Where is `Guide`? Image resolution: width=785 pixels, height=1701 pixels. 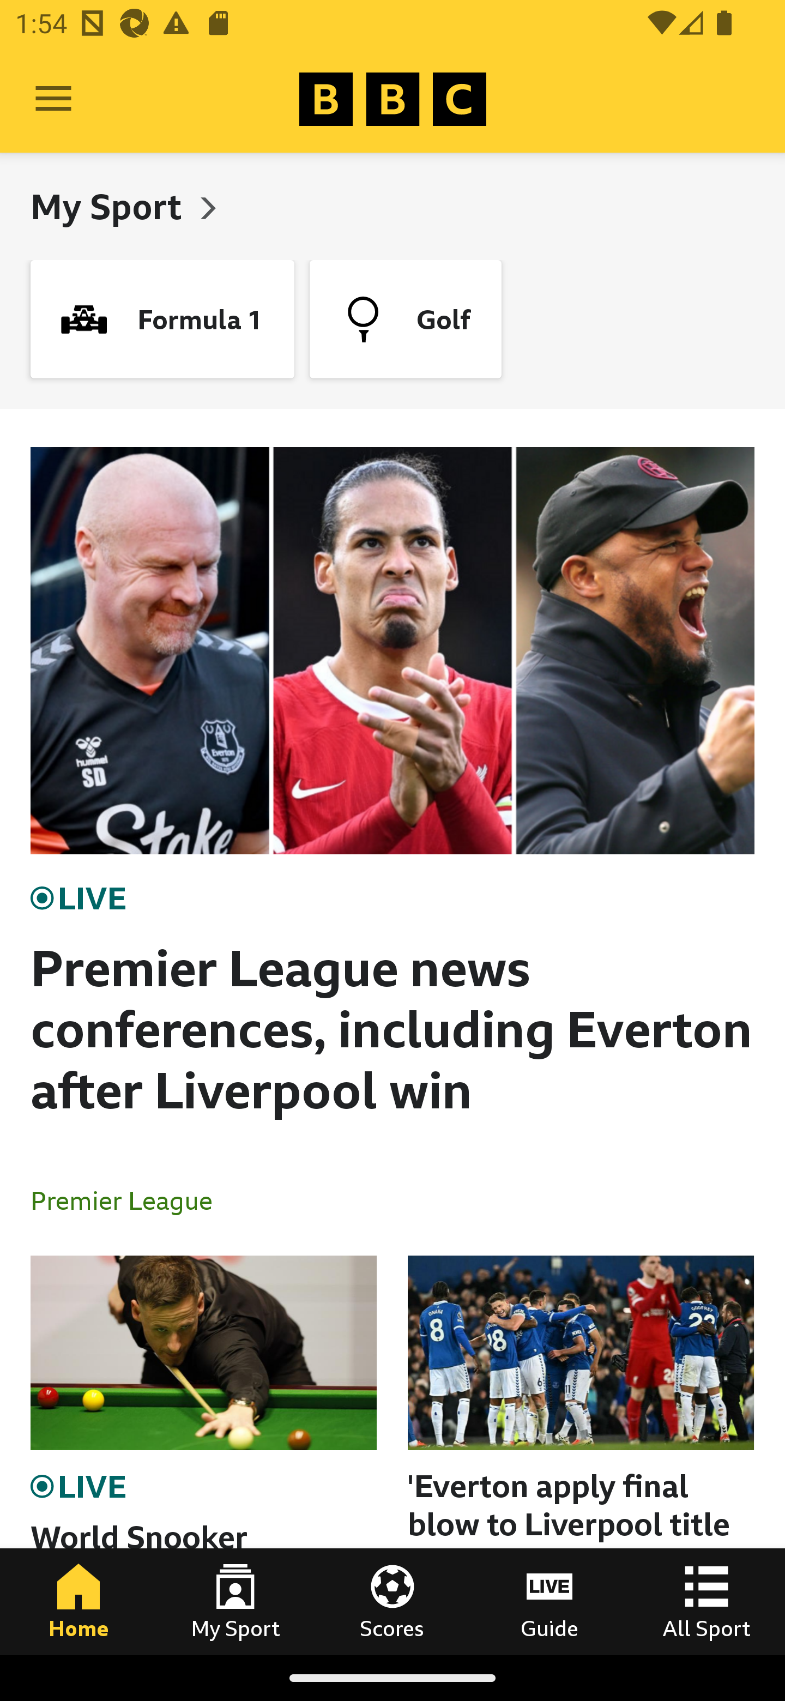 Guide is located at coordinates (549, 1601).